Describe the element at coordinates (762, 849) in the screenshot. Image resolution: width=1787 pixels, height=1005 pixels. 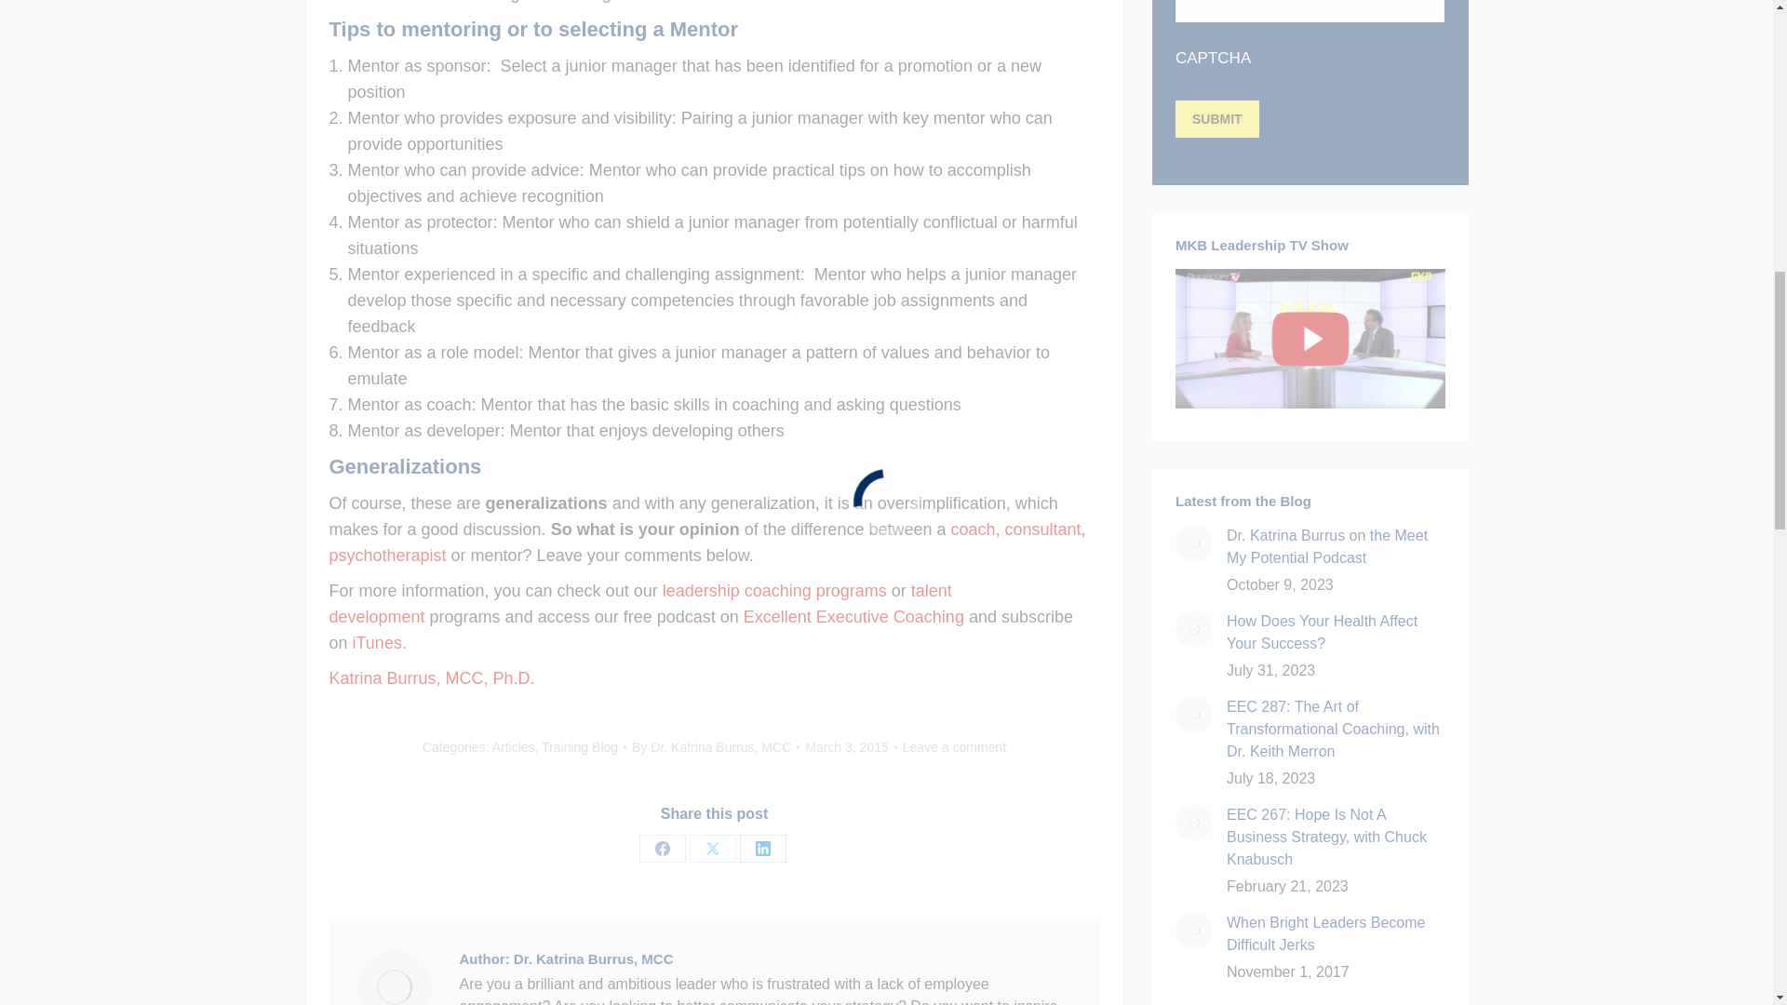
I see `LinkedIn` at that location.